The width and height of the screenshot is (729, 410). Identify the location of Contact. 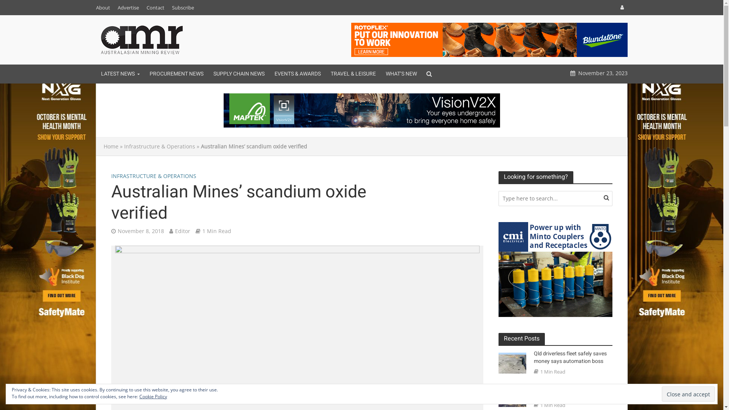
(156, 8).